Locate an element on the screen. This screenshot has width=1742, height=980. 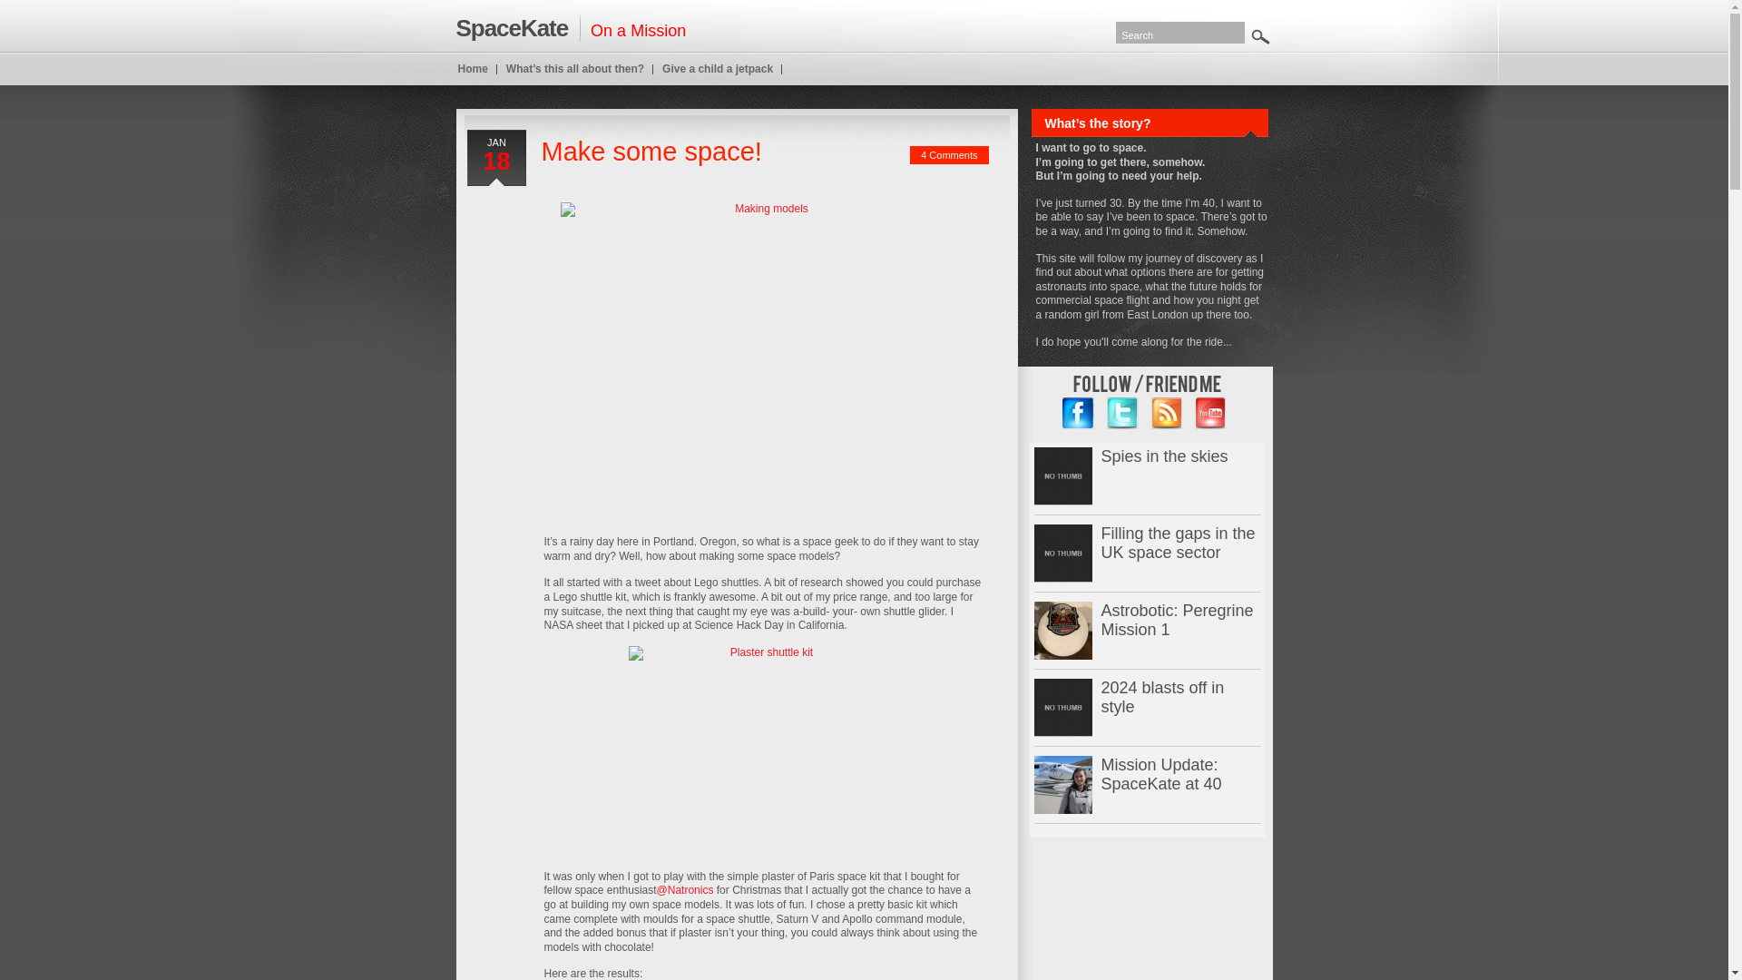
Making models is located at coordinates (764, 355).